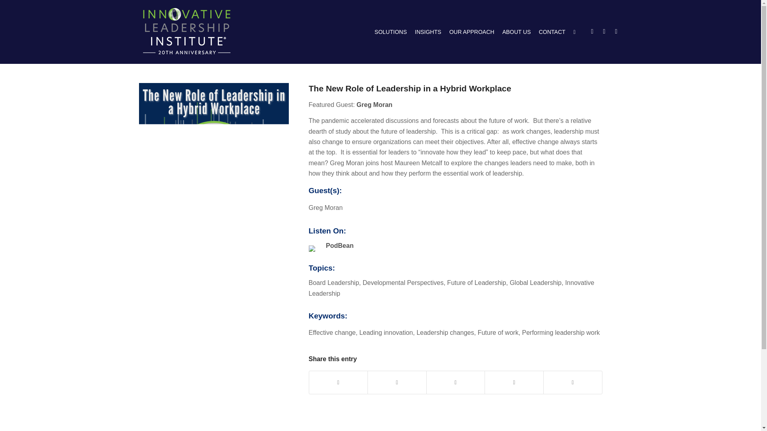  I want to click on The New Role of Leadership in a Hybrid Workplace, so click(409, 88).